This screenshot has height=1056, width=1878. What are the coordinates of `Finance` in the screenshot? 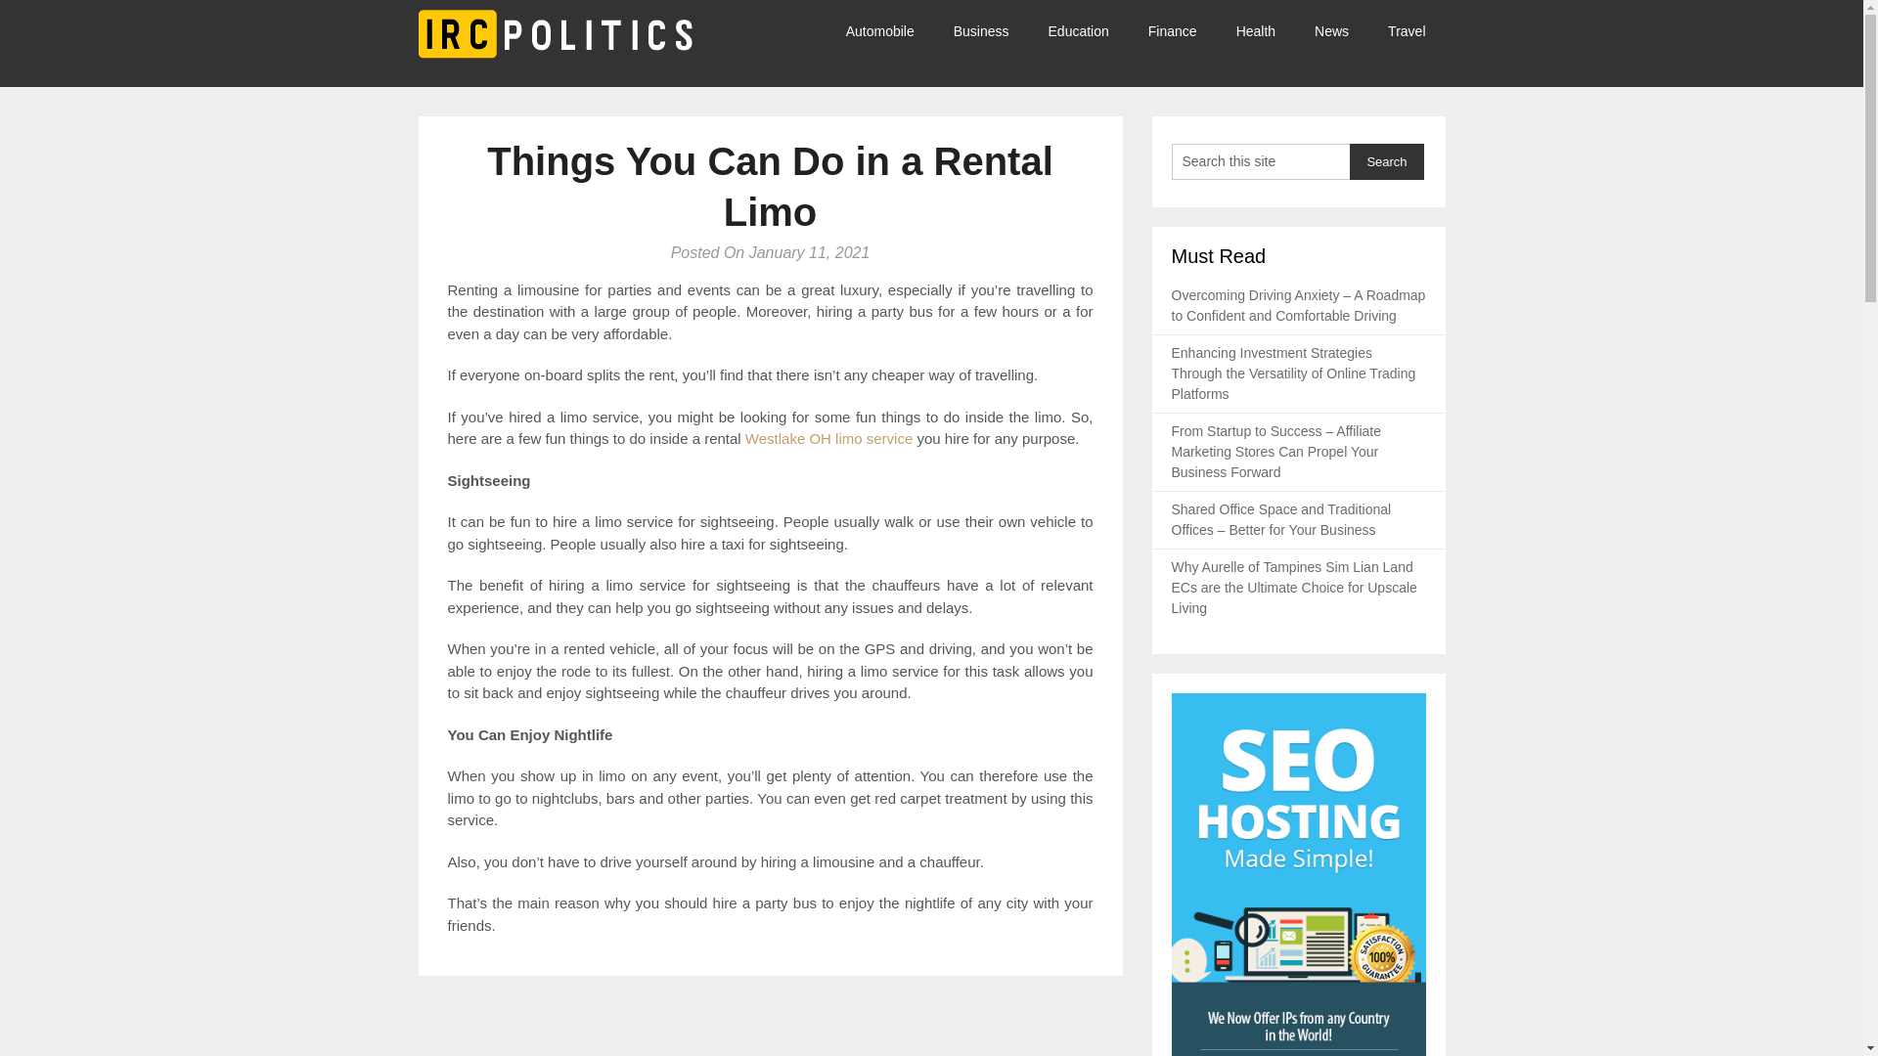 It's located at (1172, 31).